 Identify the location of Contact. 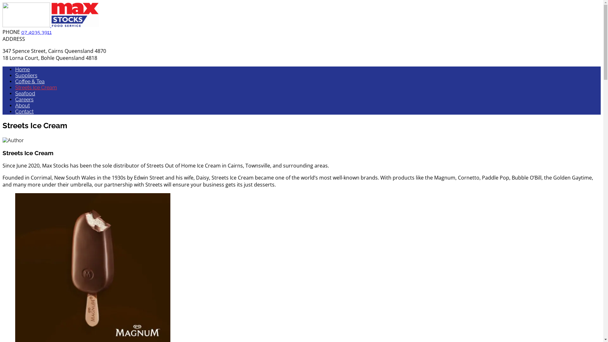
(24, 111).